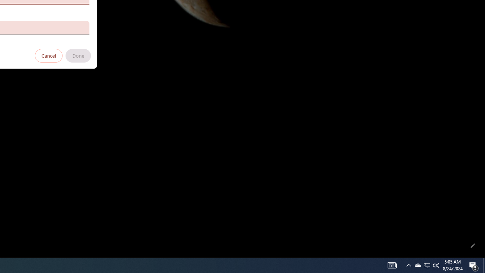 The height and width of the screenshot is (273, 485). I want to click on Done, so click(78, 55).